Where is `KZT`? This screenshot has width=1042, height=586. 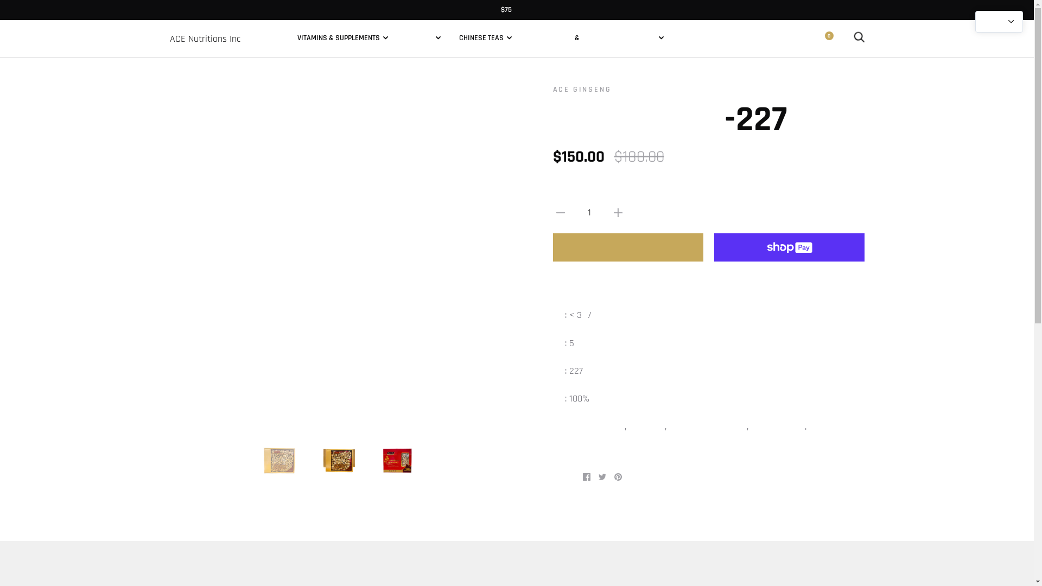 KZT is located at coordinates (217, 76).